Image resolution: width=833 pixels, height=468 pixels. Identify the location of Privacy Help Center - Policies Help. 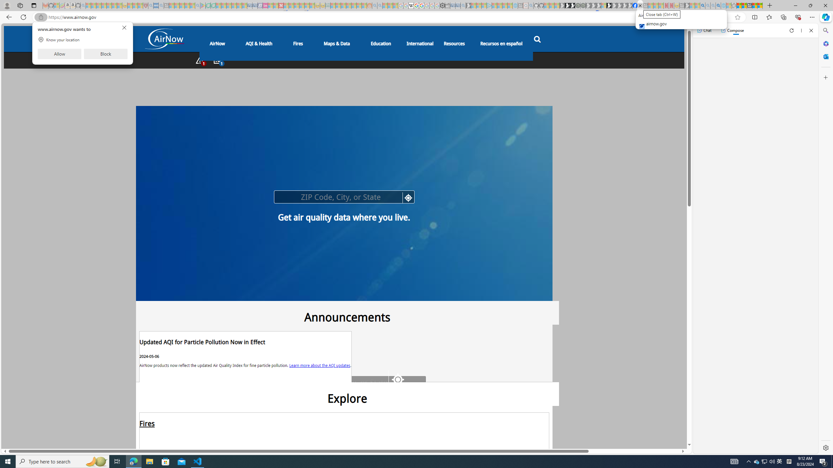
(416, 6).